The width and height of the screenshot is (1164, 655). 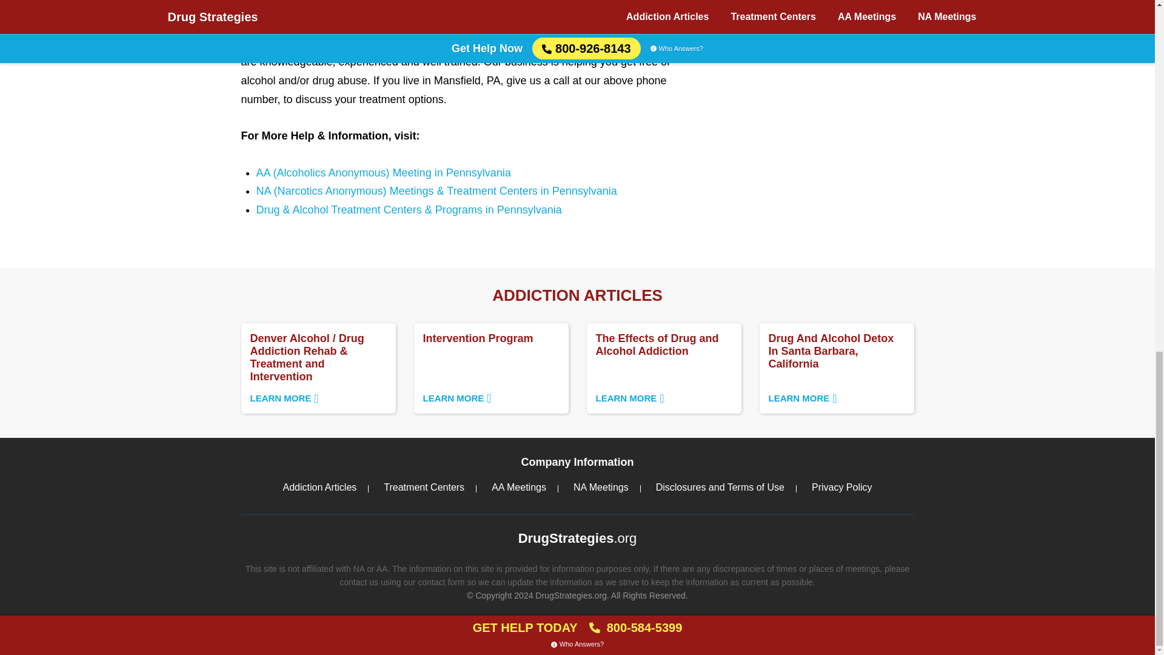 I want to click on NA Meetings, so click(x=601, y=486).